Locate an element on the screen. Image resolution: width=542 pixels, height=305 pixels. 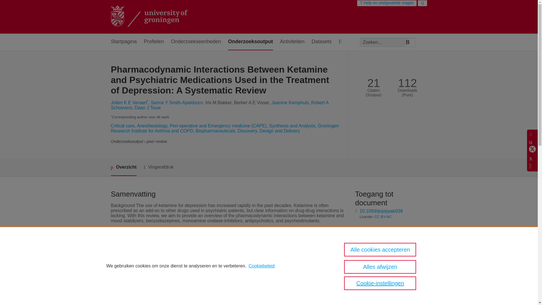
Biopharmaceuticals, Discovery, Design and Delivery is located at coordinates (248, 130).